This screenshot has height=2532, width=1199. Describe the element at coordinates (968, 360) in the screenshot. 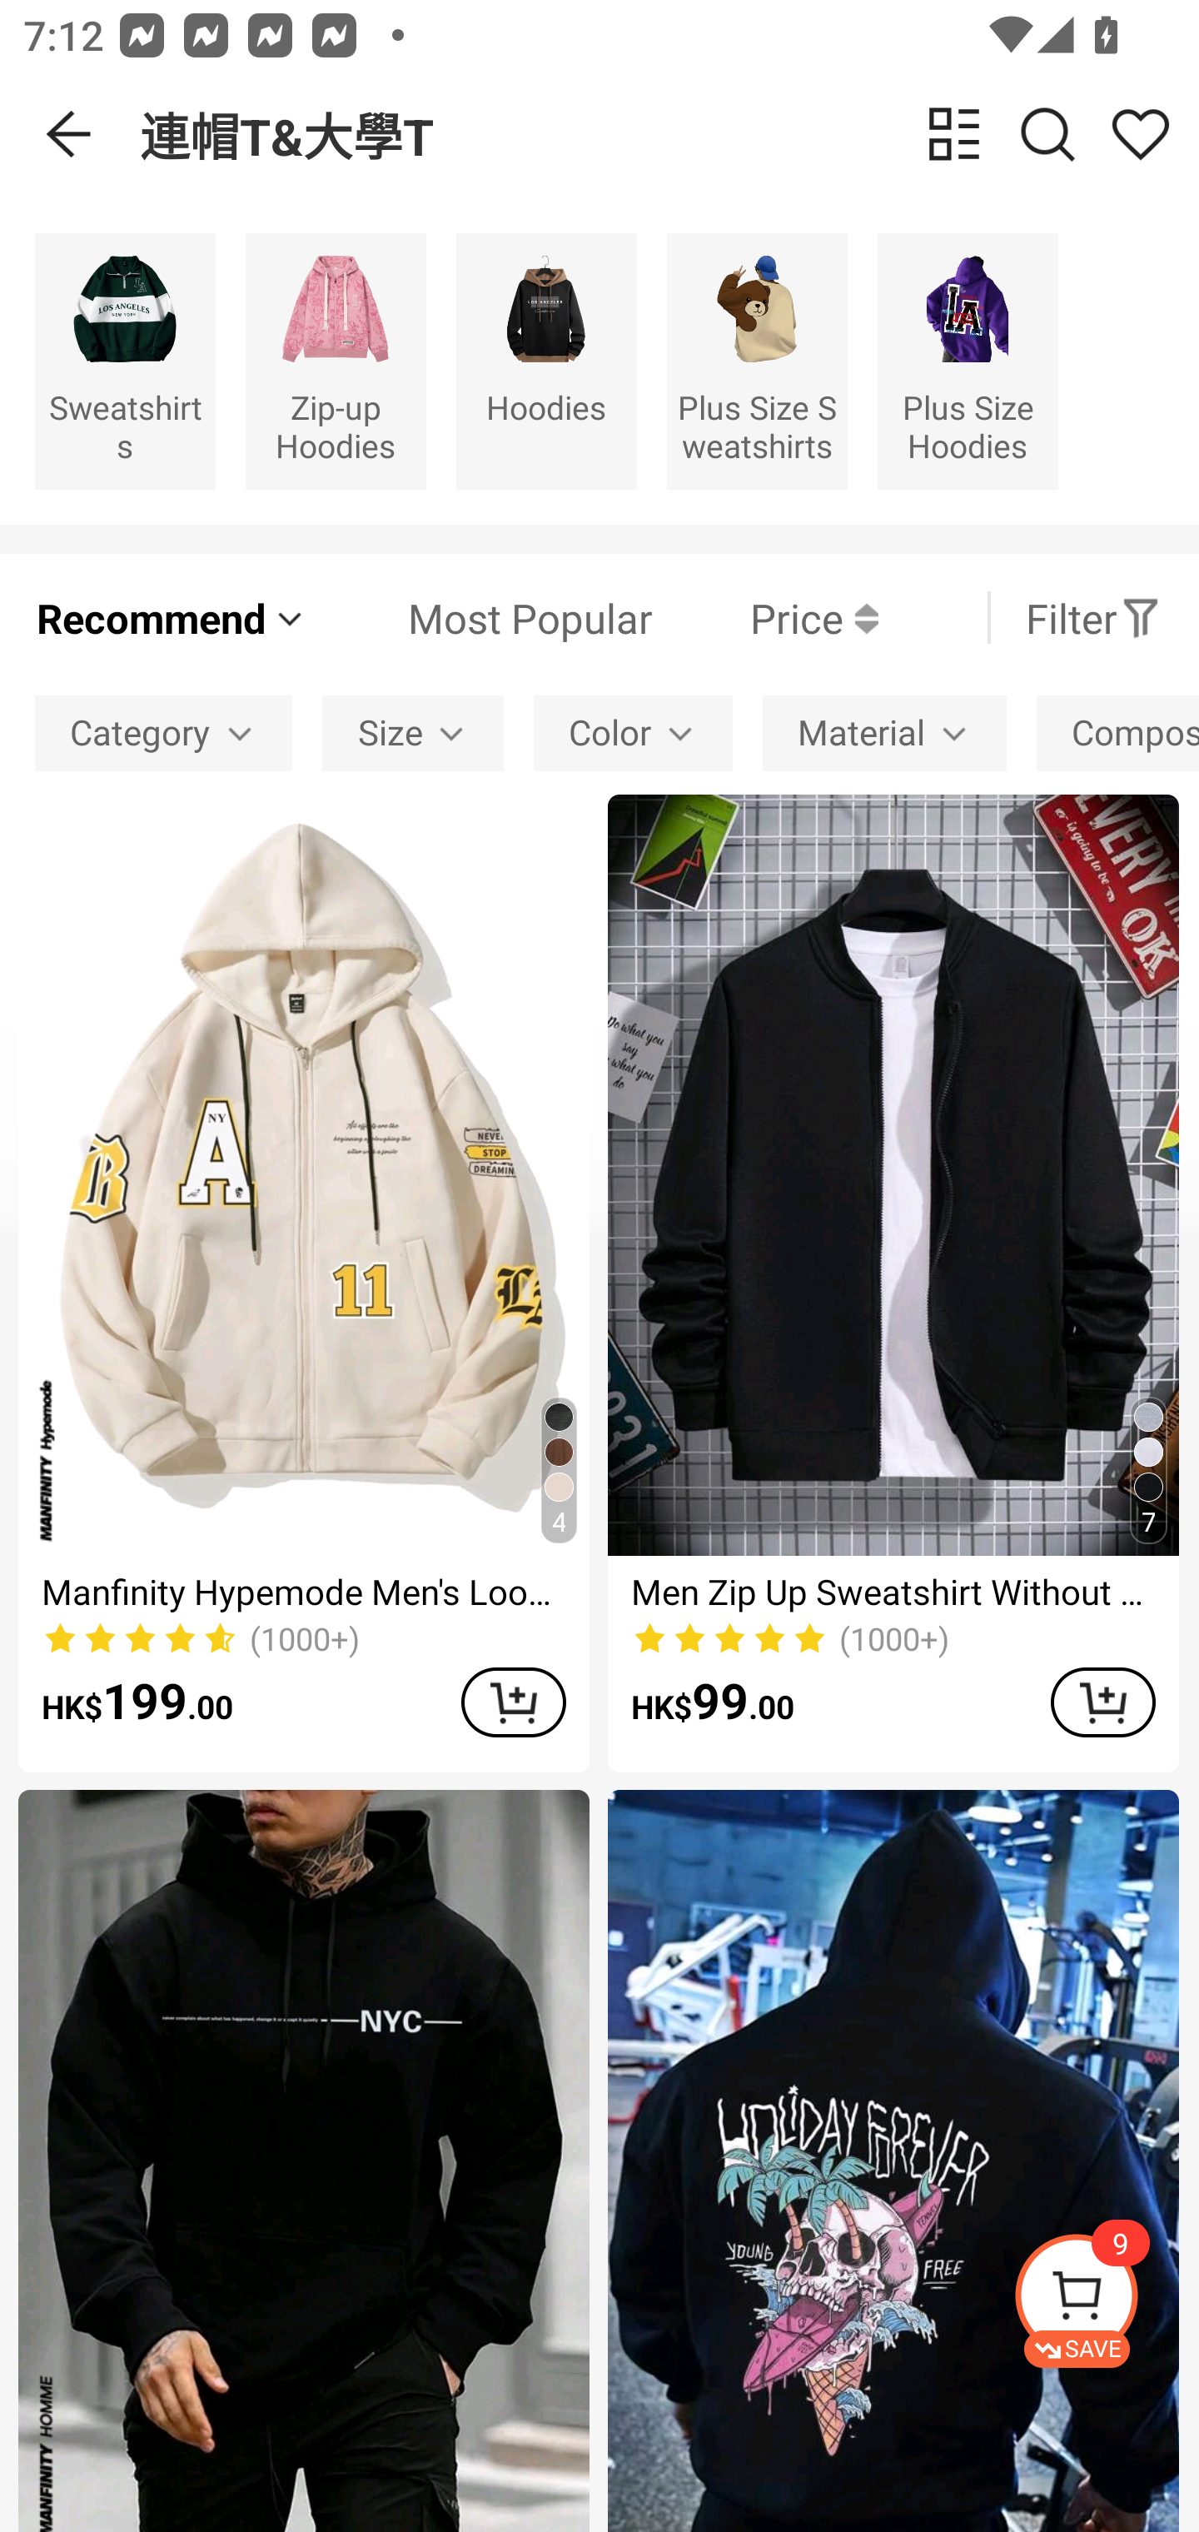

I see `Plus Size Hoodies` at that location.